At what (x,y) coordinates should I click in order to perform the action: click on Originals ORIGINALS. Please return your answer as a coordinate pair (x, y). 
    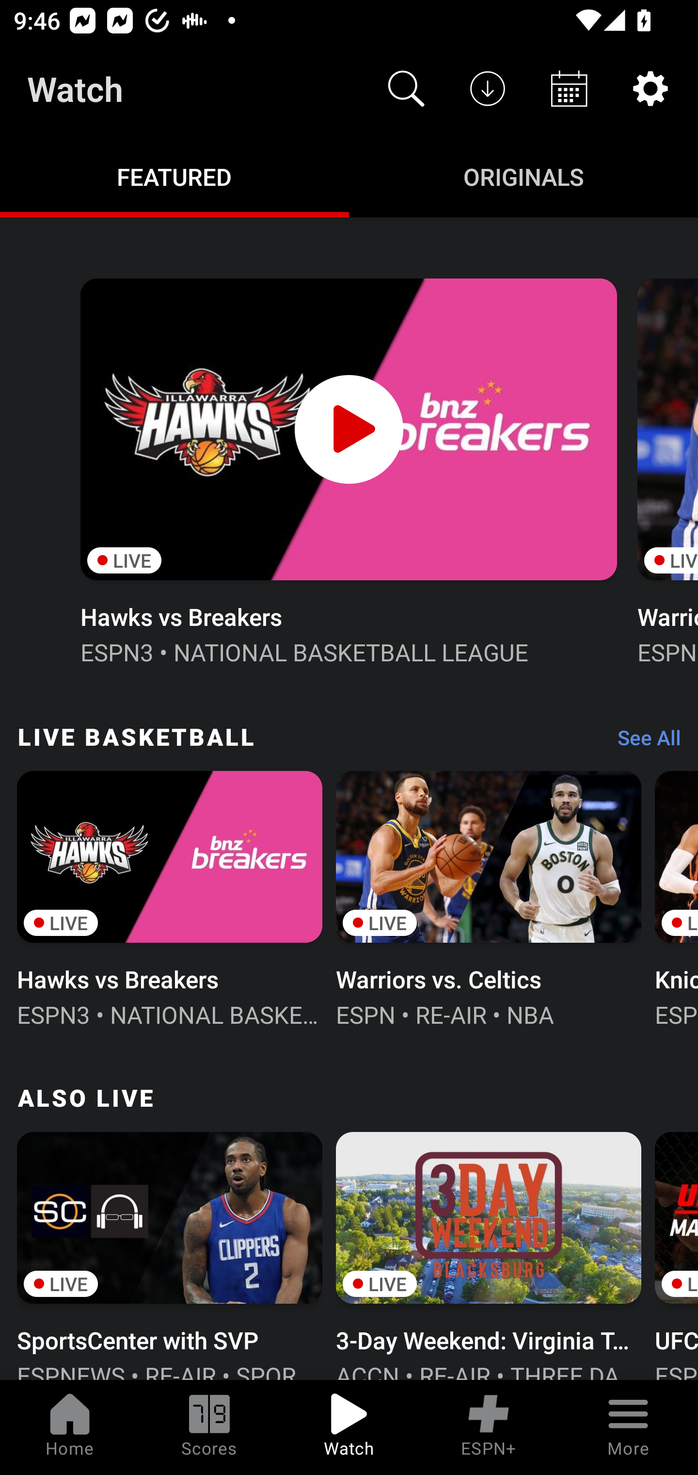
    Looking at the image, I should click on (523, 176).